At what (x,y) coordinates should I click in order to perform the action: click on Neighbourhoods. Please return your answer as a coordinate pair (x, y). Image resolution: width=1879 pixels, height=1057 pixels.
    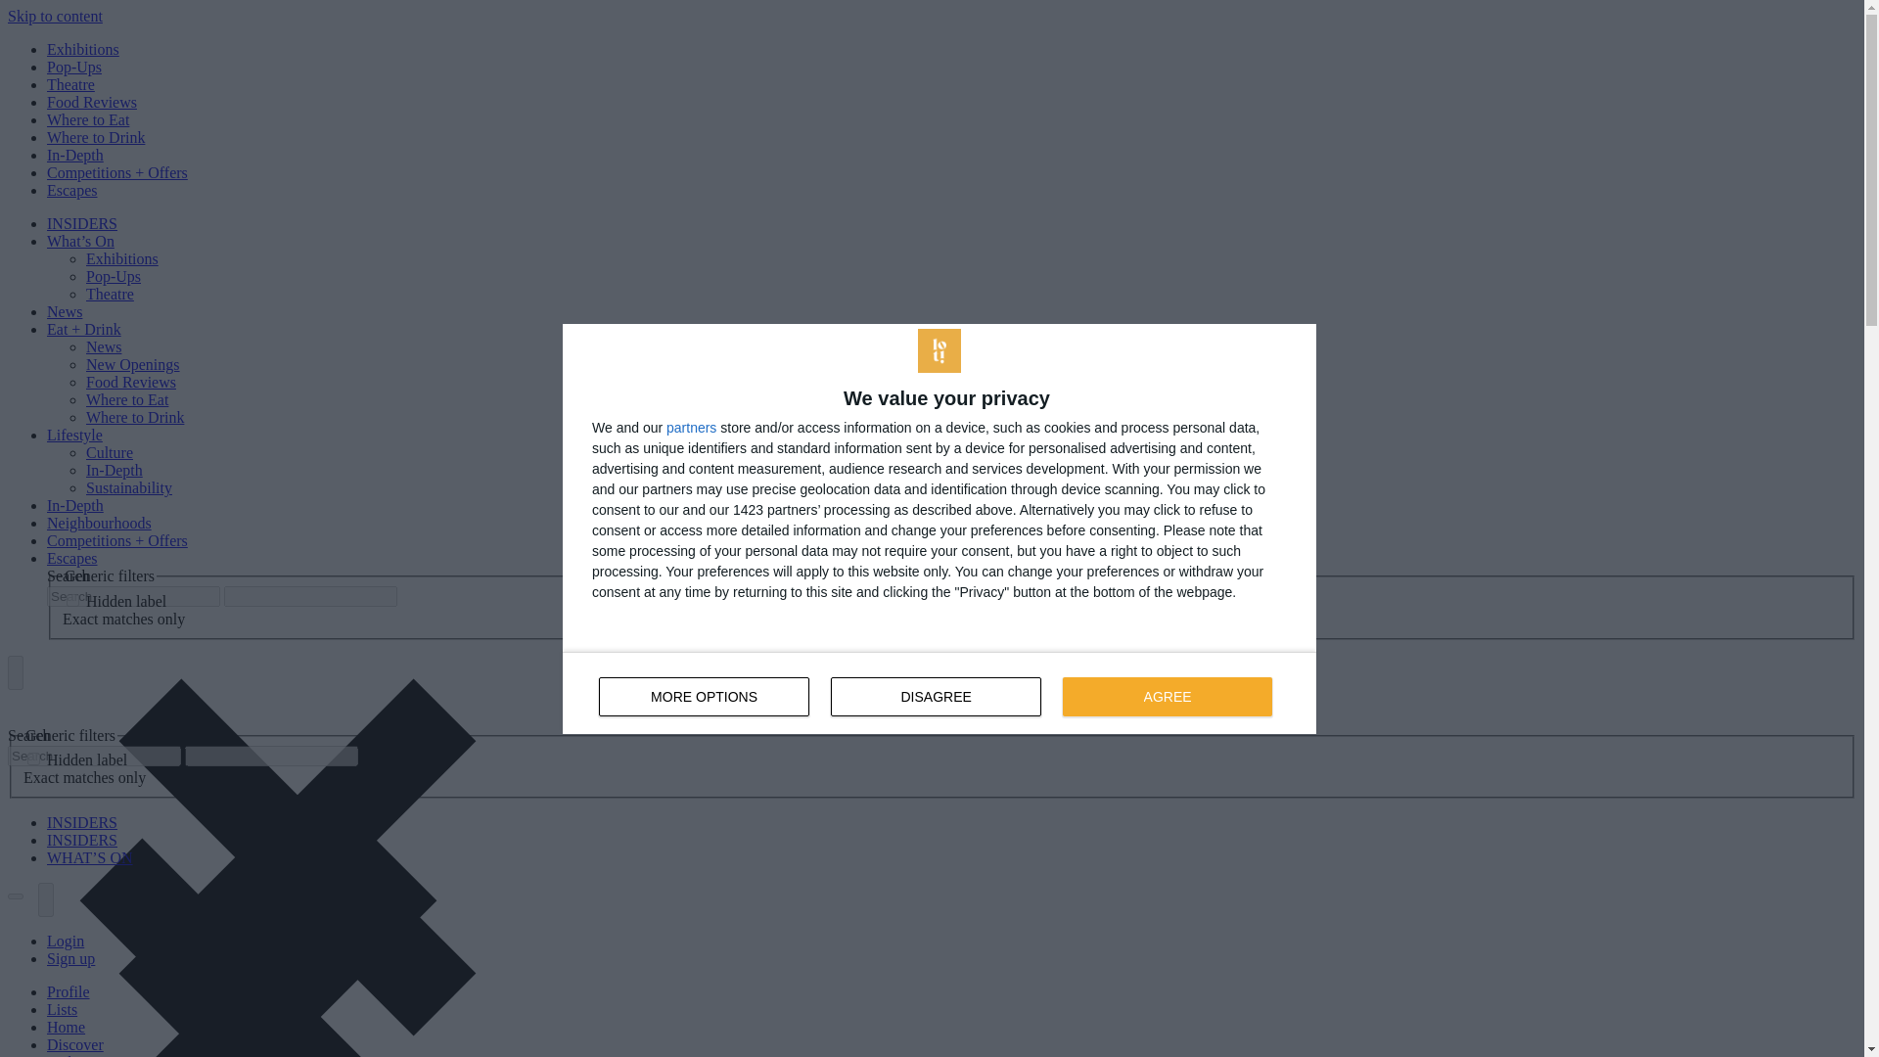
    Looking at the image, I should click on (100, 523).